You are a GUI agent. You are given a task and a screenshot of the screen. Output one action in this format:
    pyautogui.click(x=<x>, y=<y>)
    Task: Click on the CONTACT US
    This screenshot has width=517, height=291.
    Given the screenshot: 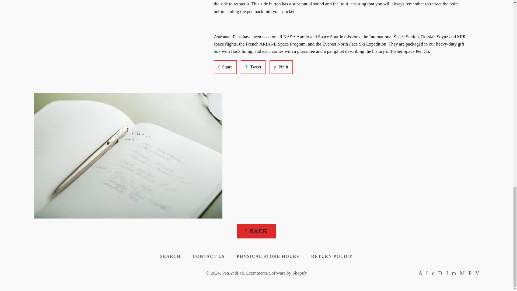 What is the action you would take?
    pyautogui.click(x=208, y=257)
    